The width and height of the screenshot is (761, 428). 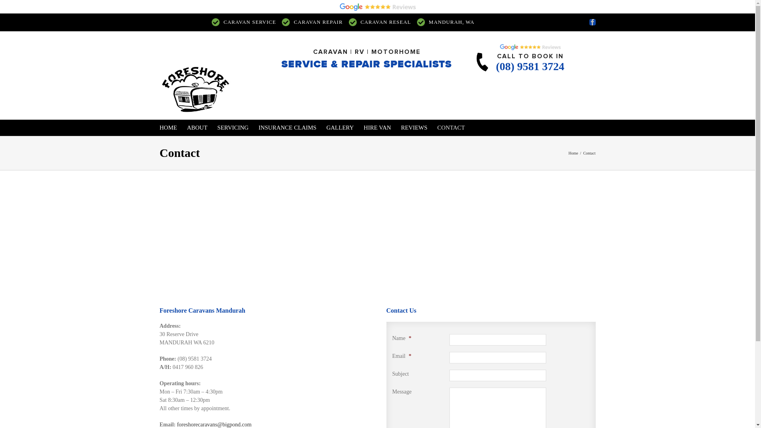 What do you see at coordinates (451, 128) in the screenshot?
I see `CONTACT` at bounding box center [451, 128].